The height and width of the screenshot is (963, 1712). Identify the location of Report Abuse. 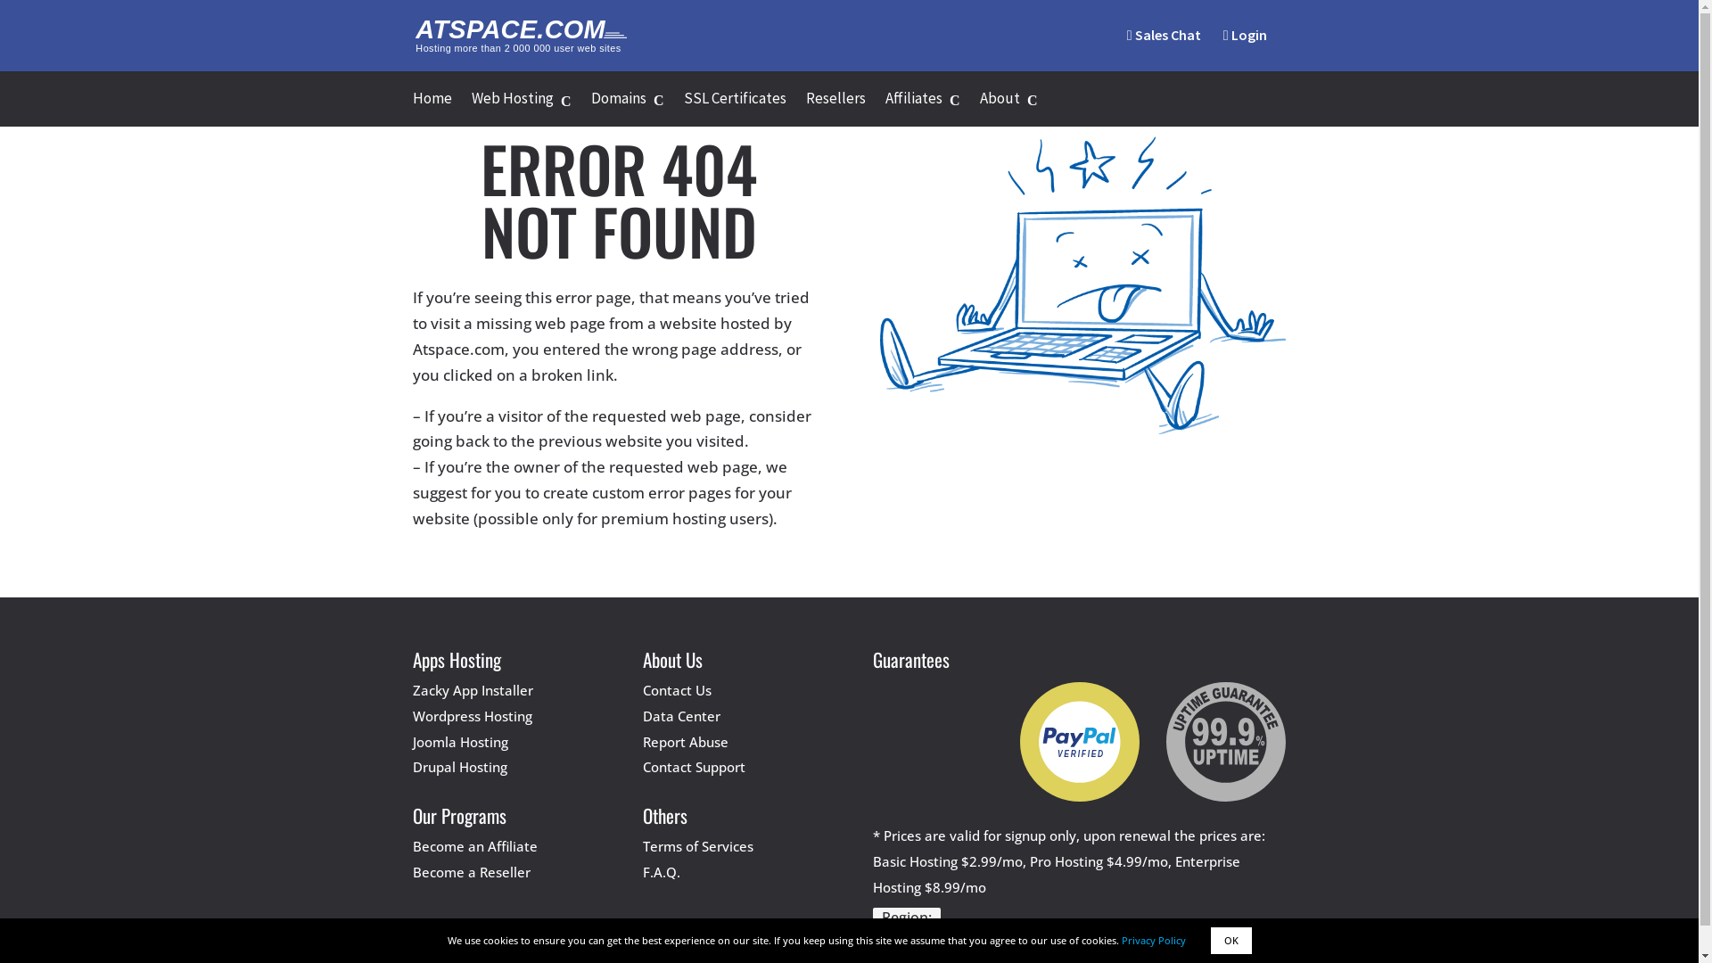
(686, 742).